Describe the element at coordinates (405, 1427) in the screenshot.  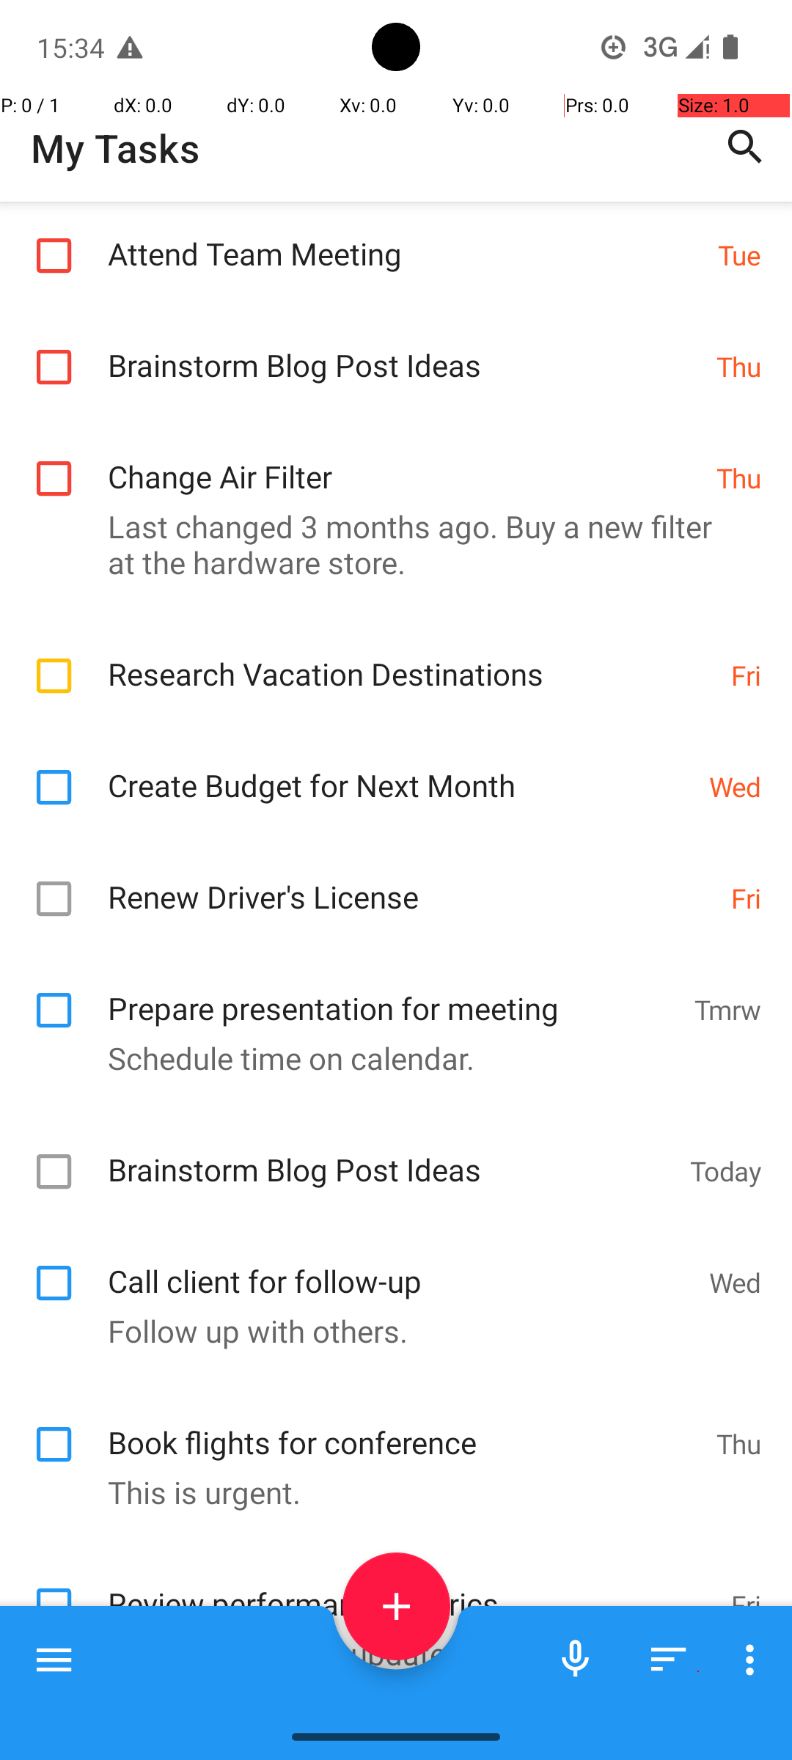
I see `Book flights for conference` at that location.